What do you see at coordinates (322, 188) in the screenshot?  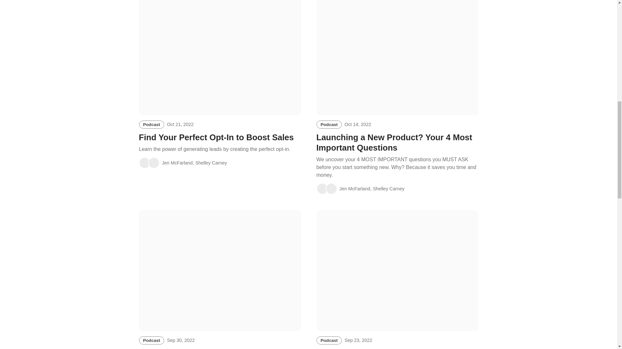 I see `Jen McFarland` at bounding box center [322, 188].